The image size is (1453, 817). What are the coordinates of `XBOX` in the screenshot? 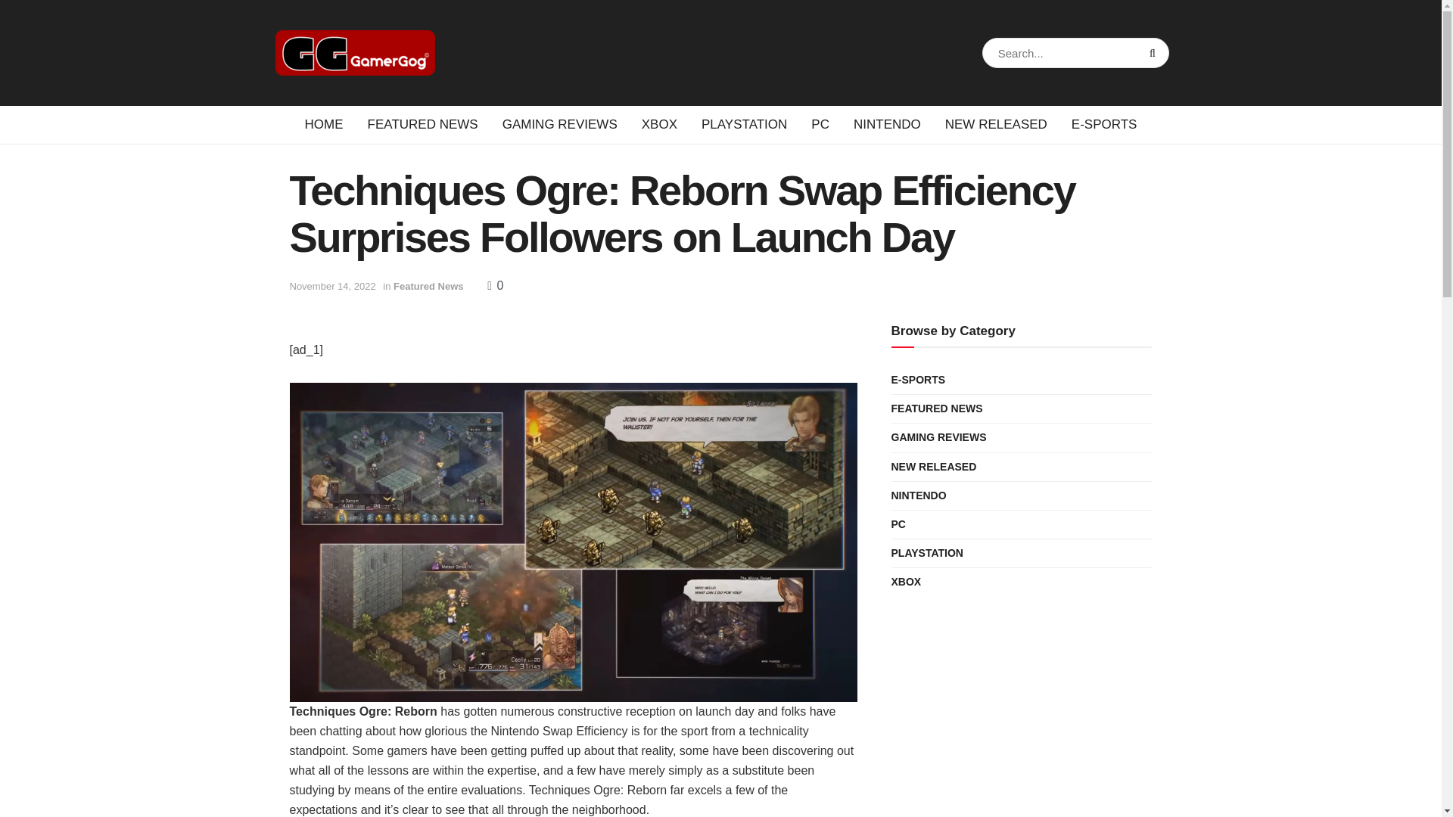 It's located at (658, 125).